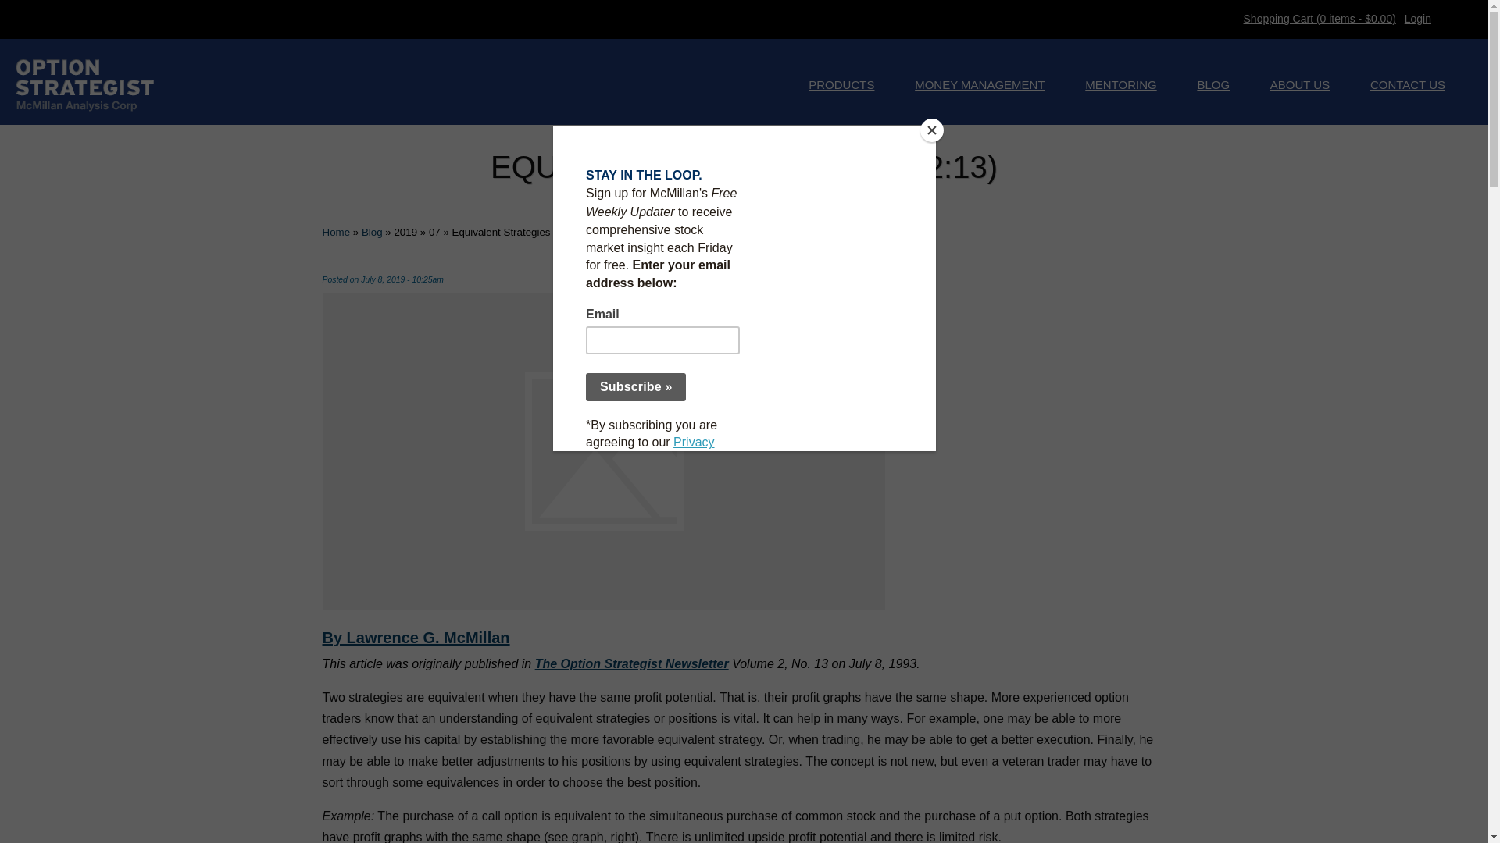  Describe the element at coordinates (980, 86) in the screenshot. I see `MONEY MANAGEMENT` at that location.